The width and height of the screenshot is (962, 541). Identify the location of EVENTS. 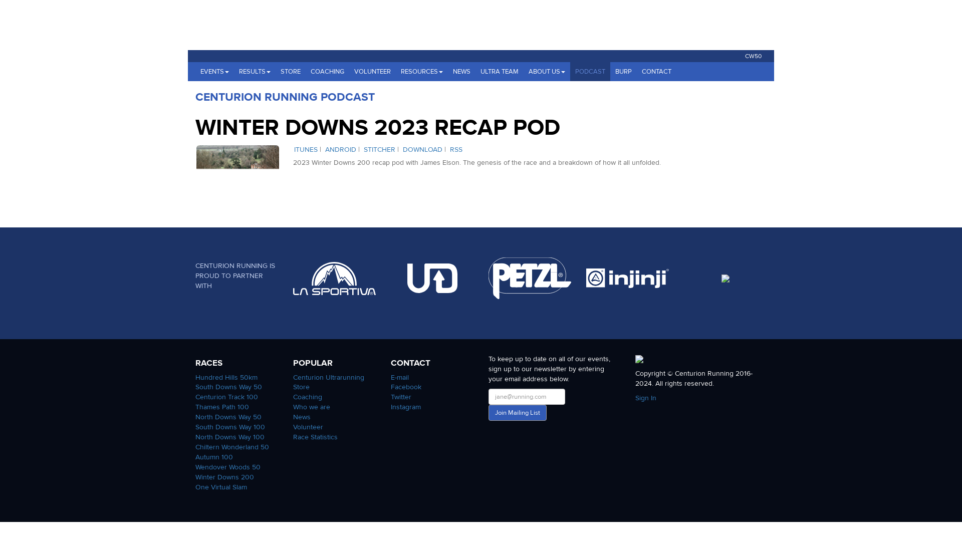
(214, 72).